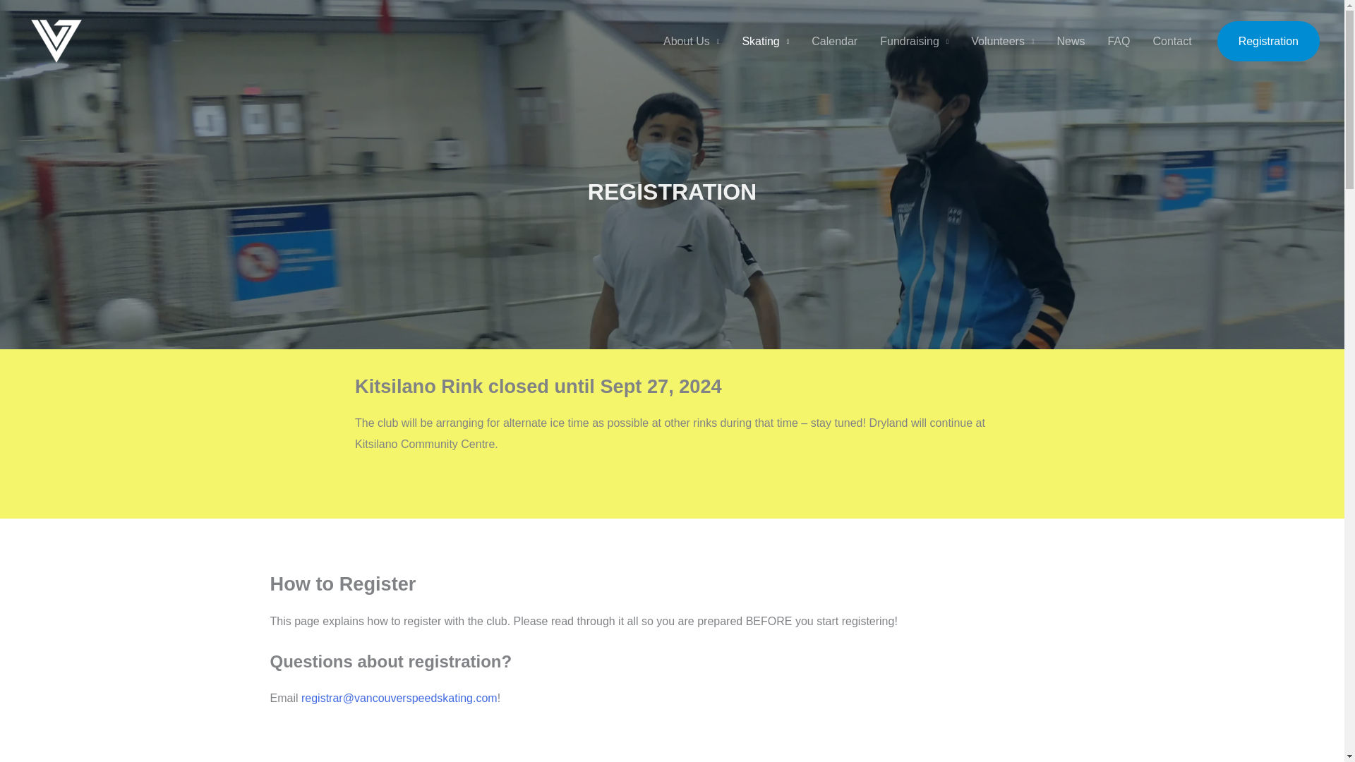 This screenshot has width=1355, height=762. Describe the element at coordinates (834, 41) in the screenshot. I see `Calendar` at that location.